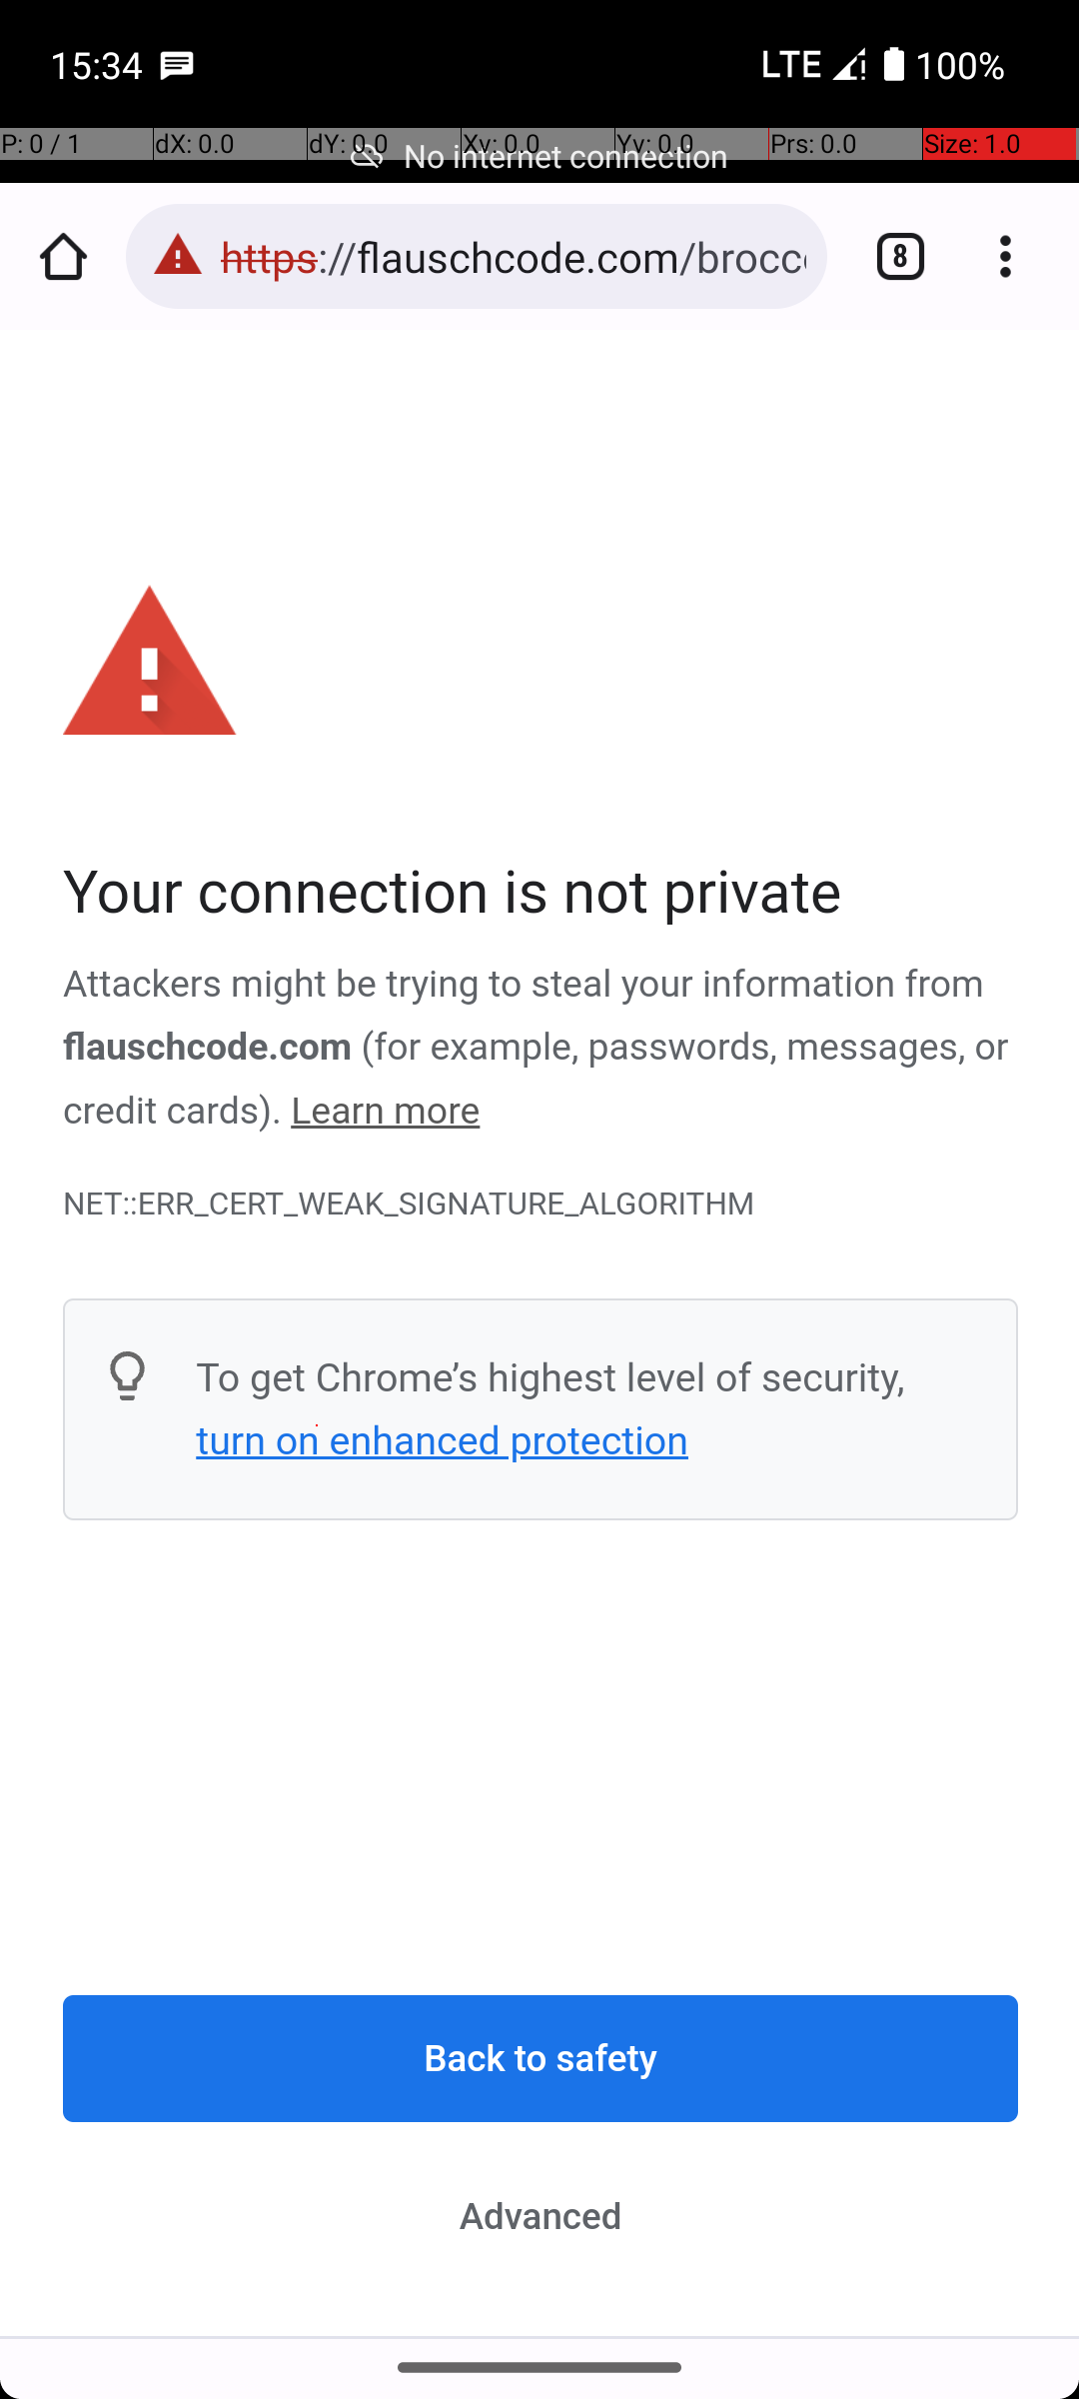 The width and height of the screenshot is (1079, 2399). I want to click on NET::ERR_CERT_WEAK_SIGNATURE_ALGORITHM, so click(541, 1204).